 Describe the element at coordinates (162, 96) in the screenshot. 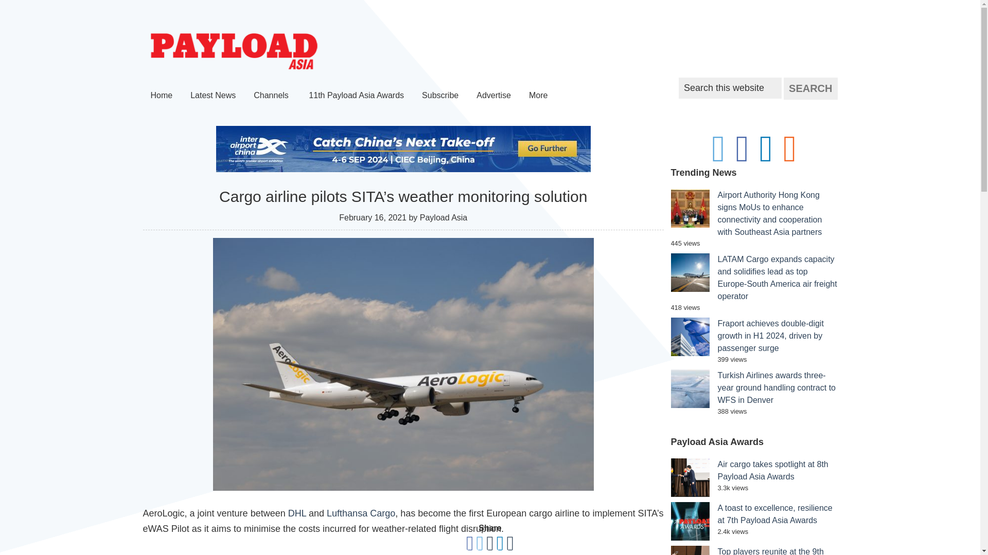

I see `Home` at that location.